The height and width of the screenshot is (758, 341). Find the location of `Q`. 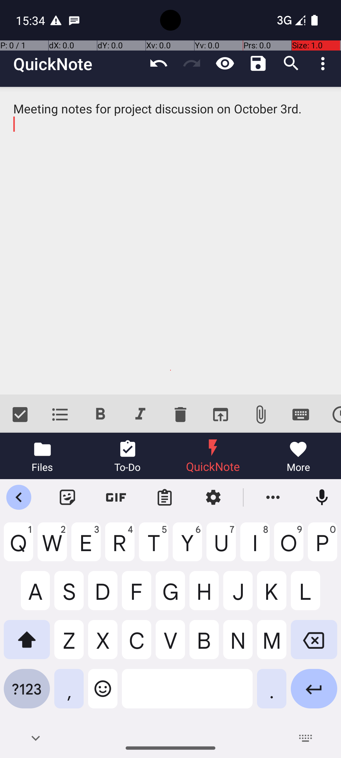

Q is located at coordinates (18, 547).